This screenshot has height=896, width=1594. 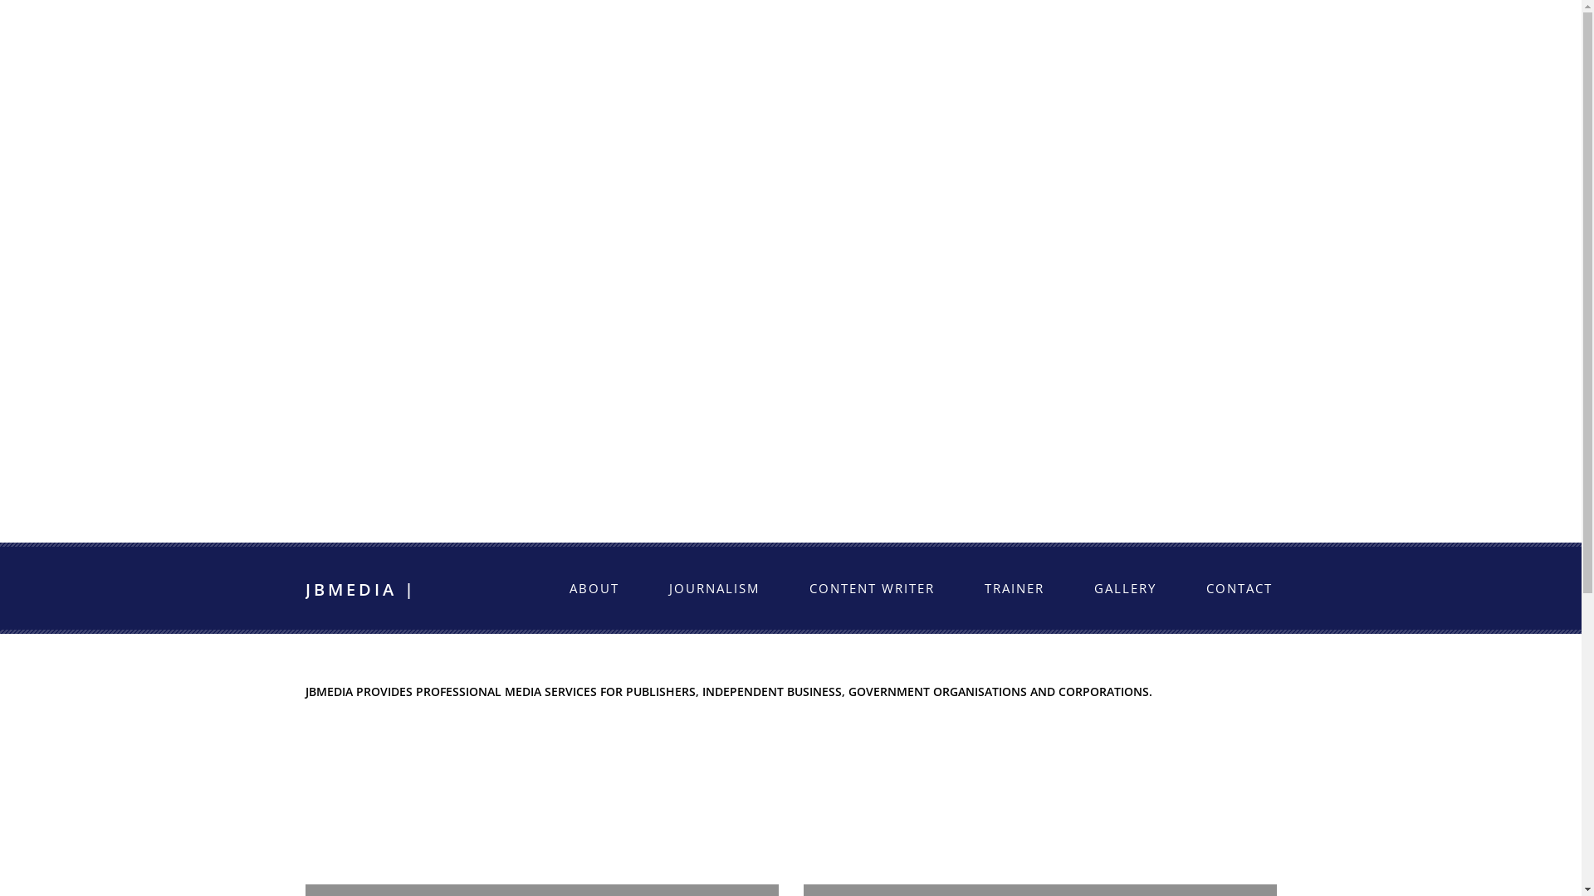 What do you see at coordinates (1015, 588) in the screenshot?
I see `TRAINER` at bounding box center [1015, 588].